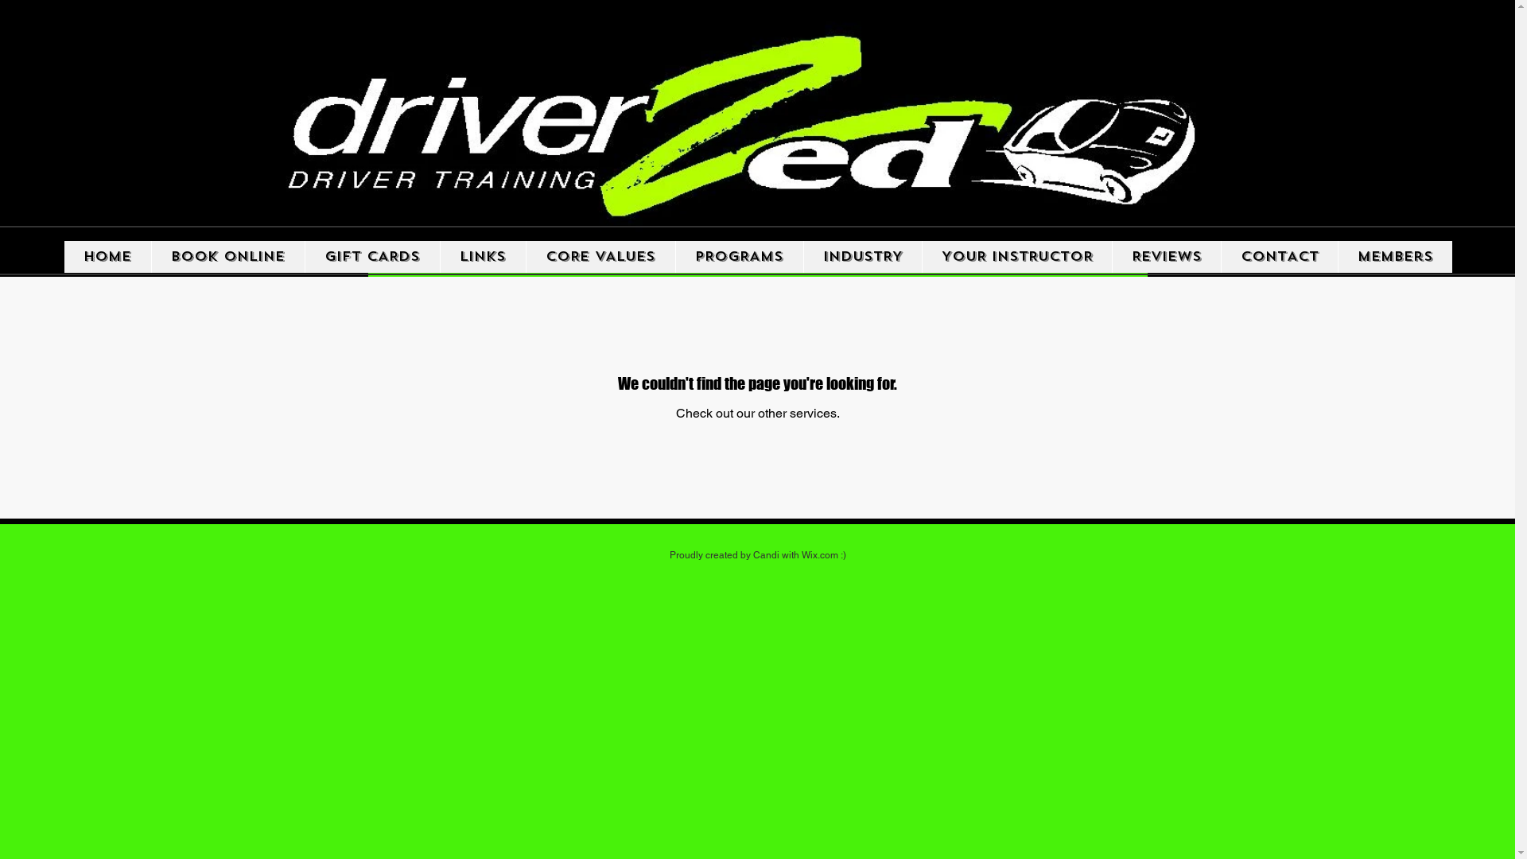 Image resolution: width=1527 pixels, height=859 pixels. I want to click on Members, so click(1395, 257).